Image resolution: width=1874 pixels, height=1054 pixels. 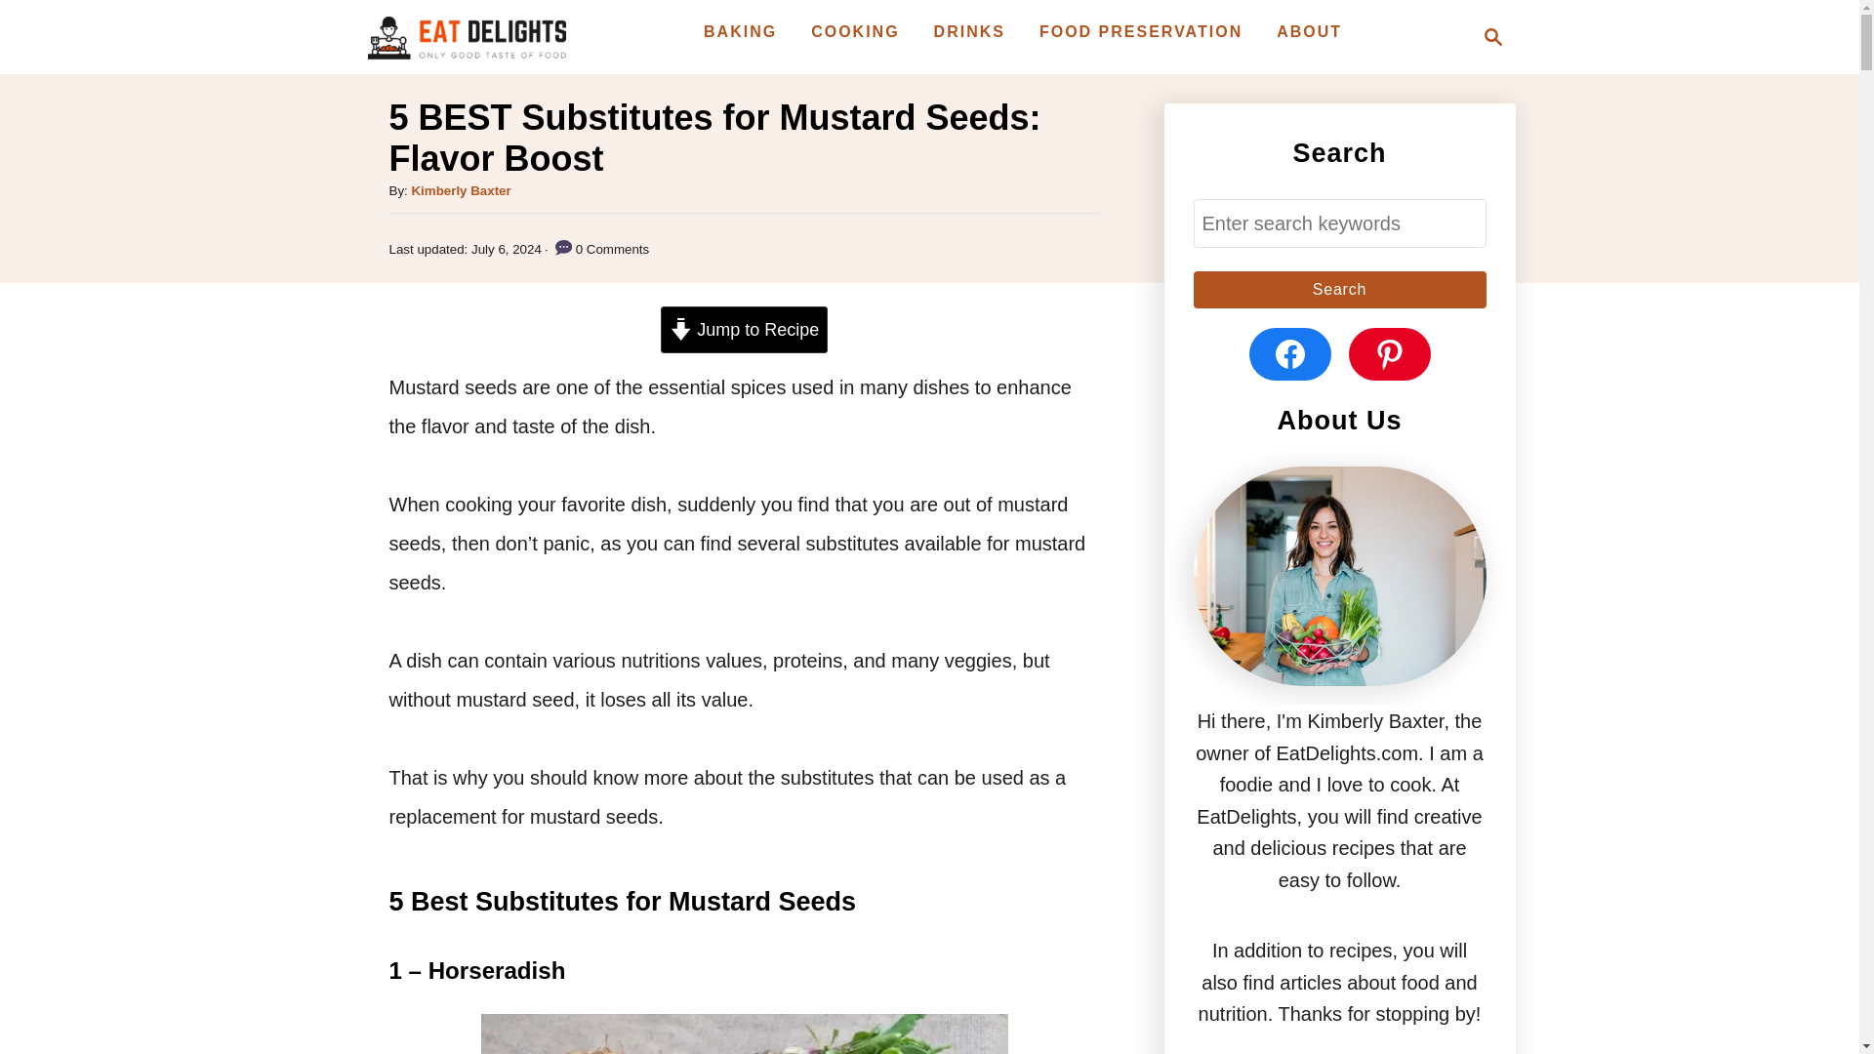 I want to click on Search, so click(x=1339, y=289).